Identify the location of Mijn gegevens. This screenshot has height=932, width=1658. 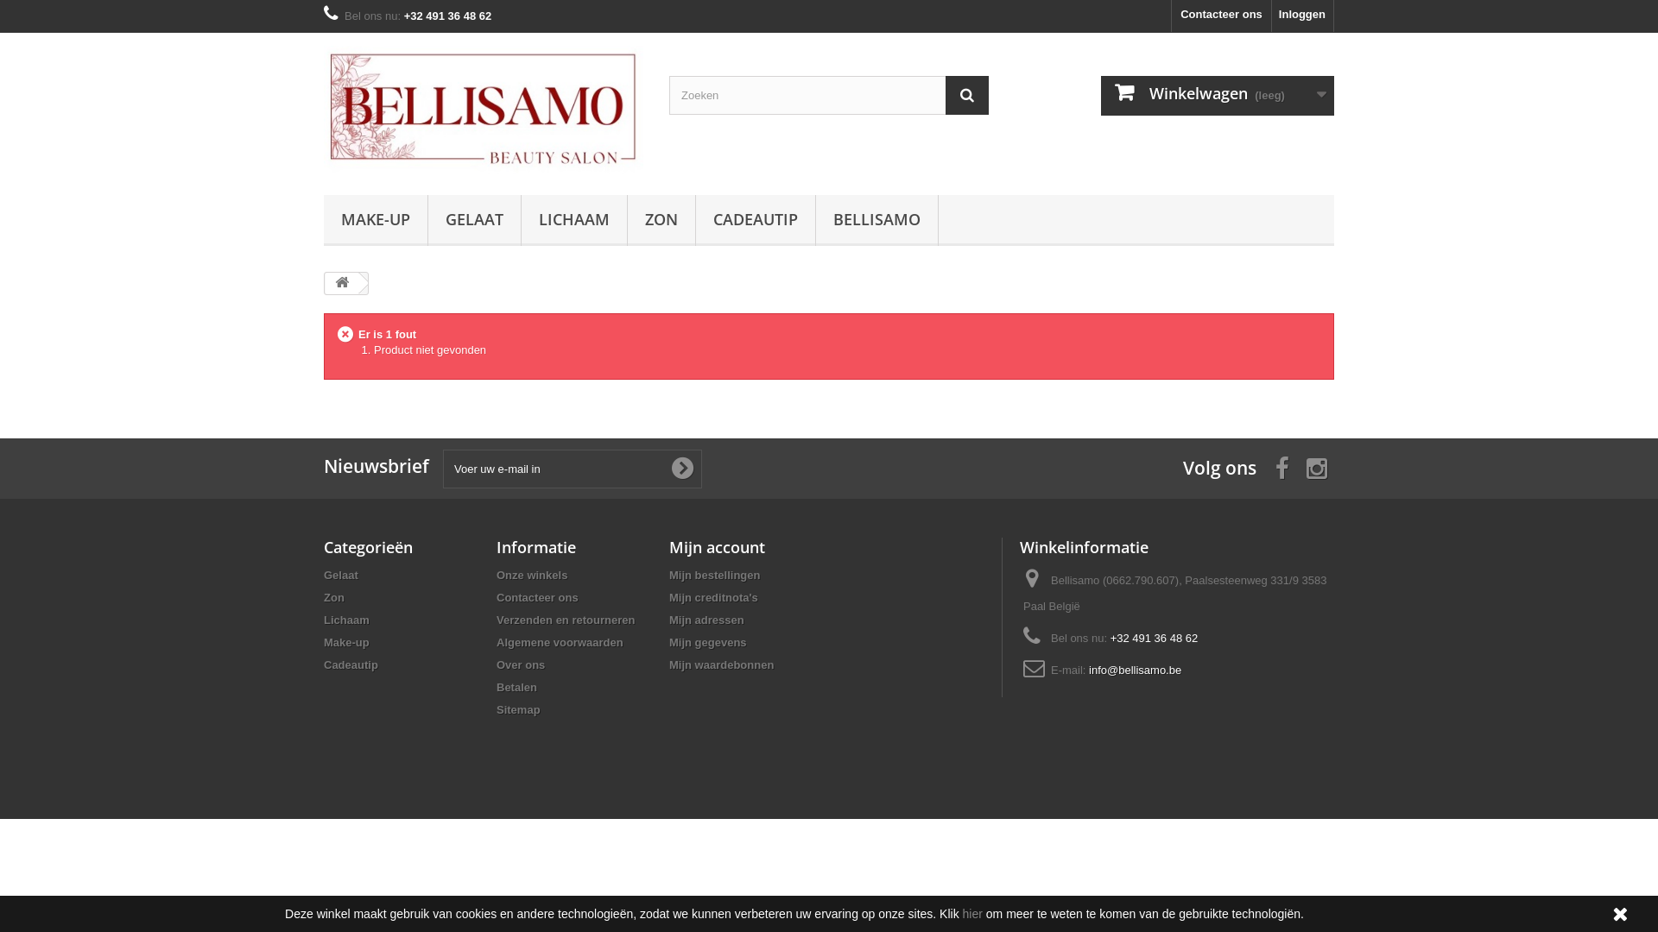
(708, 642).